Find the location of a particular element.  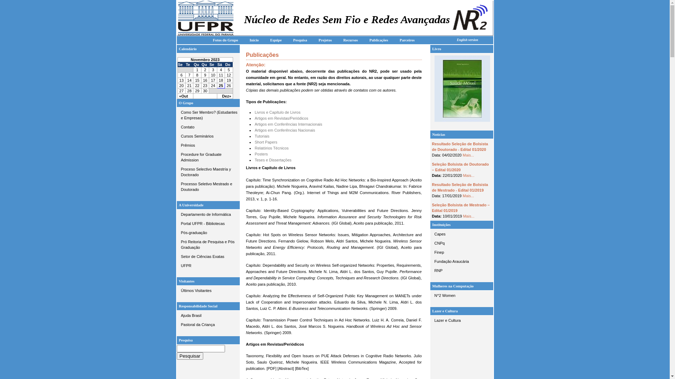

Mais... is located at coordinates (468, 196).